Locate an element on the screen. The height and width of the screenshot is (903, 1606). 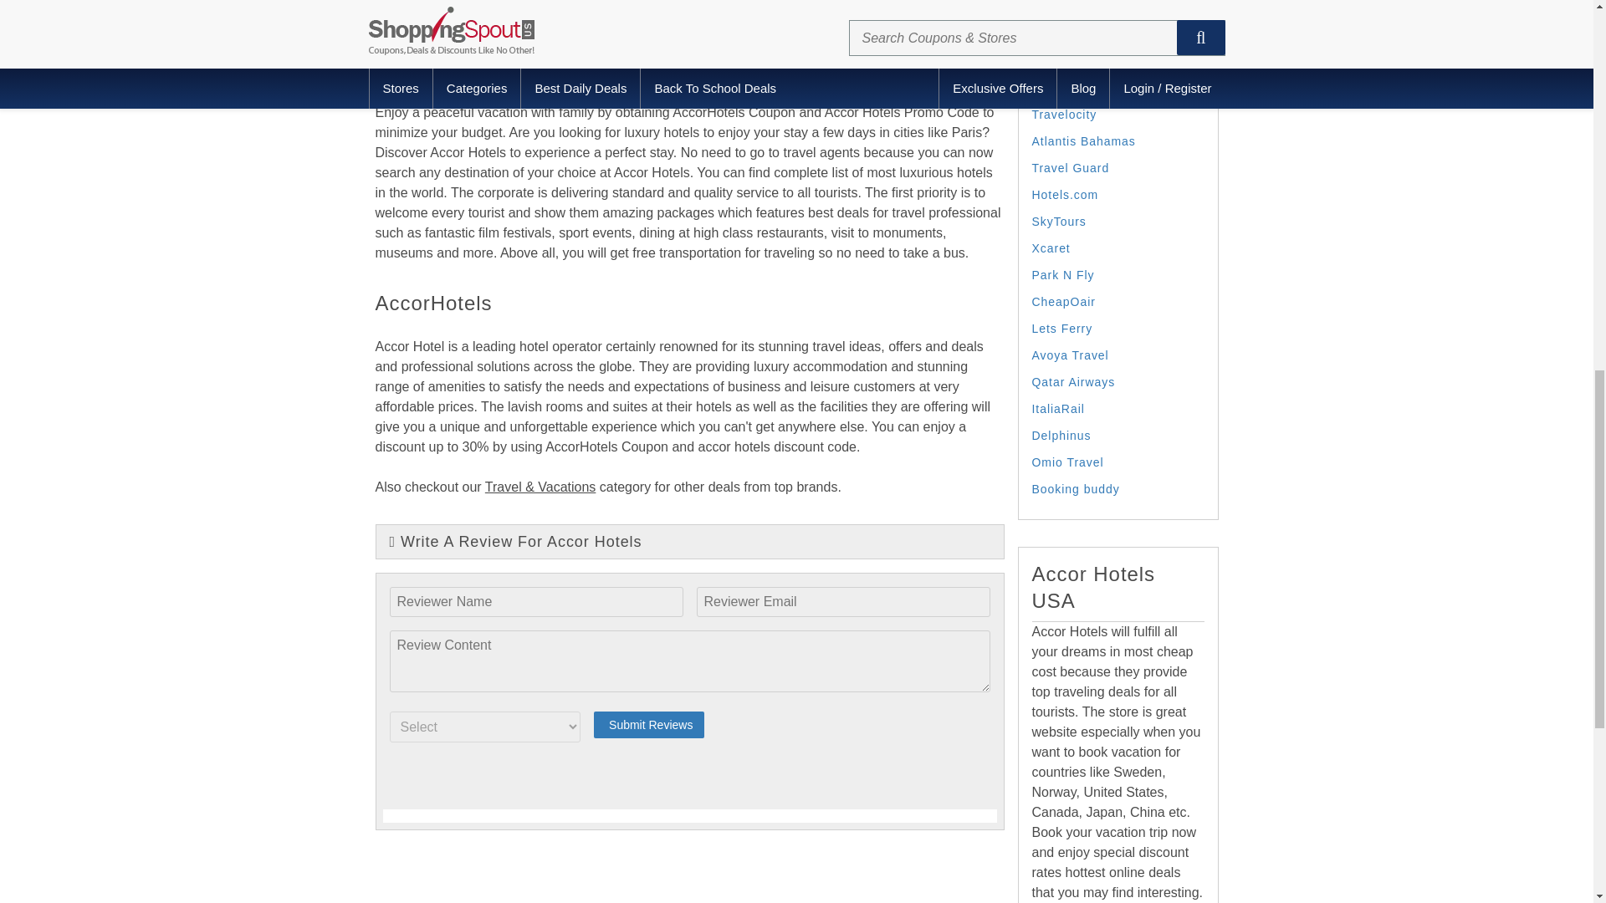
ParisCityVision is located at coordinates (1077, 88).